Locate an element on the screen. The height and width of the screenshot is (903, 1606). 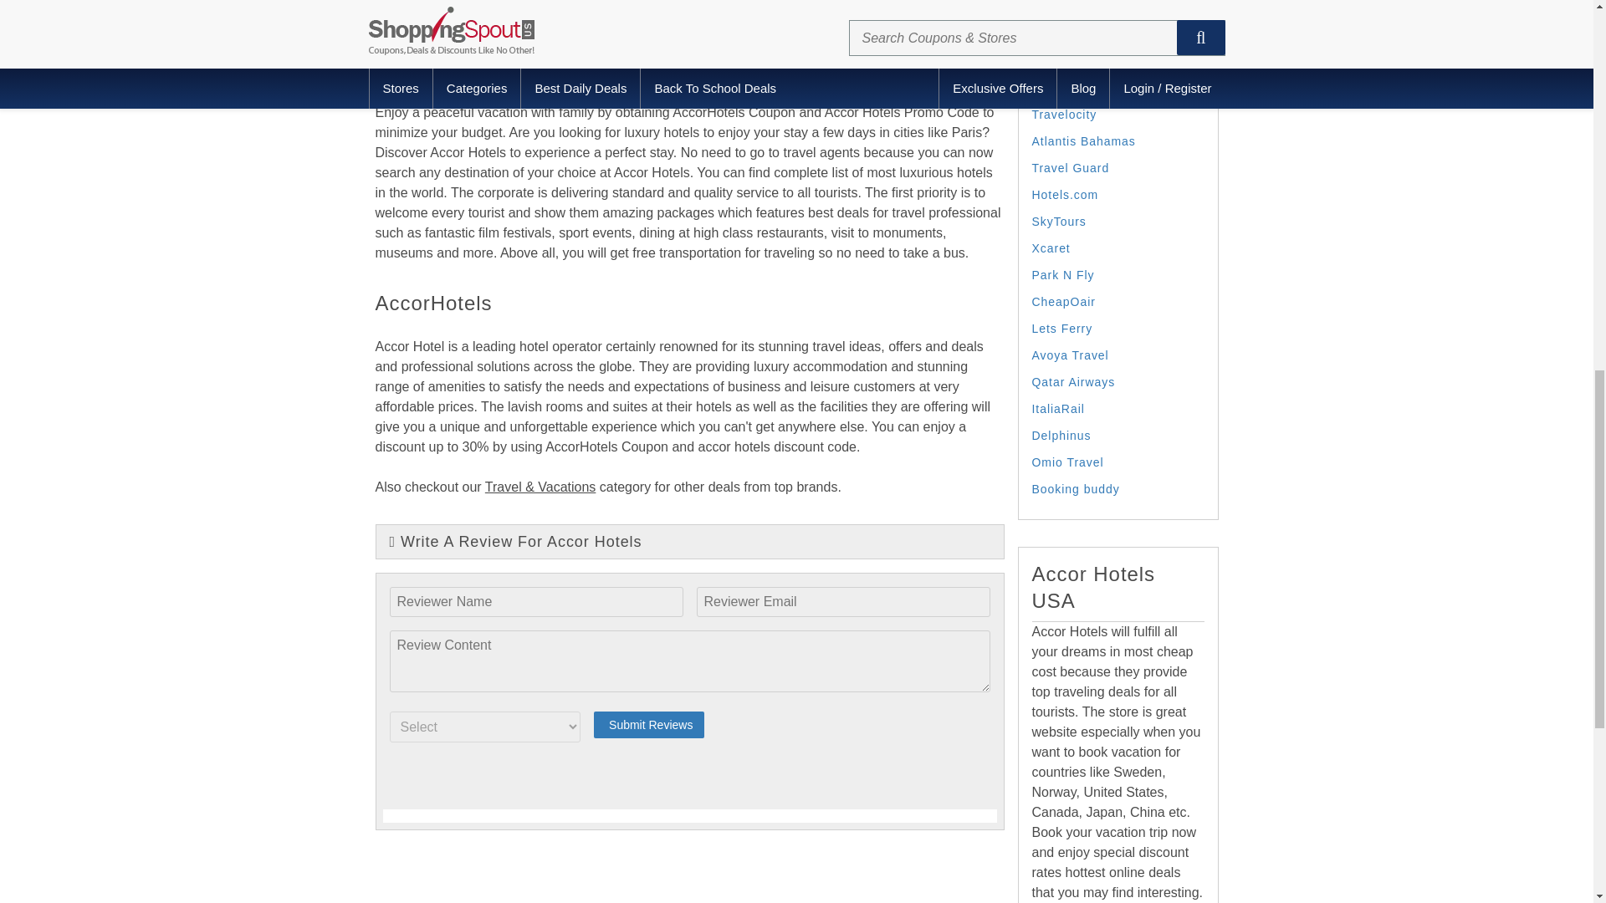
ParisCityVision is located at coordinates (1077, 88).